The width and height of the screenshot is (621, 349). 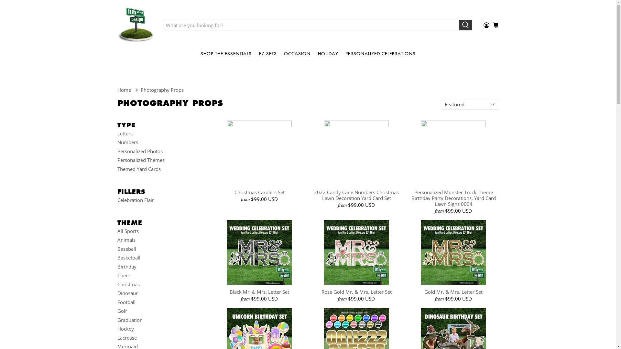 What do you see at coordinates (485, 254) in the screenshot?
I see `HKD` at bounding box center [485, 254].